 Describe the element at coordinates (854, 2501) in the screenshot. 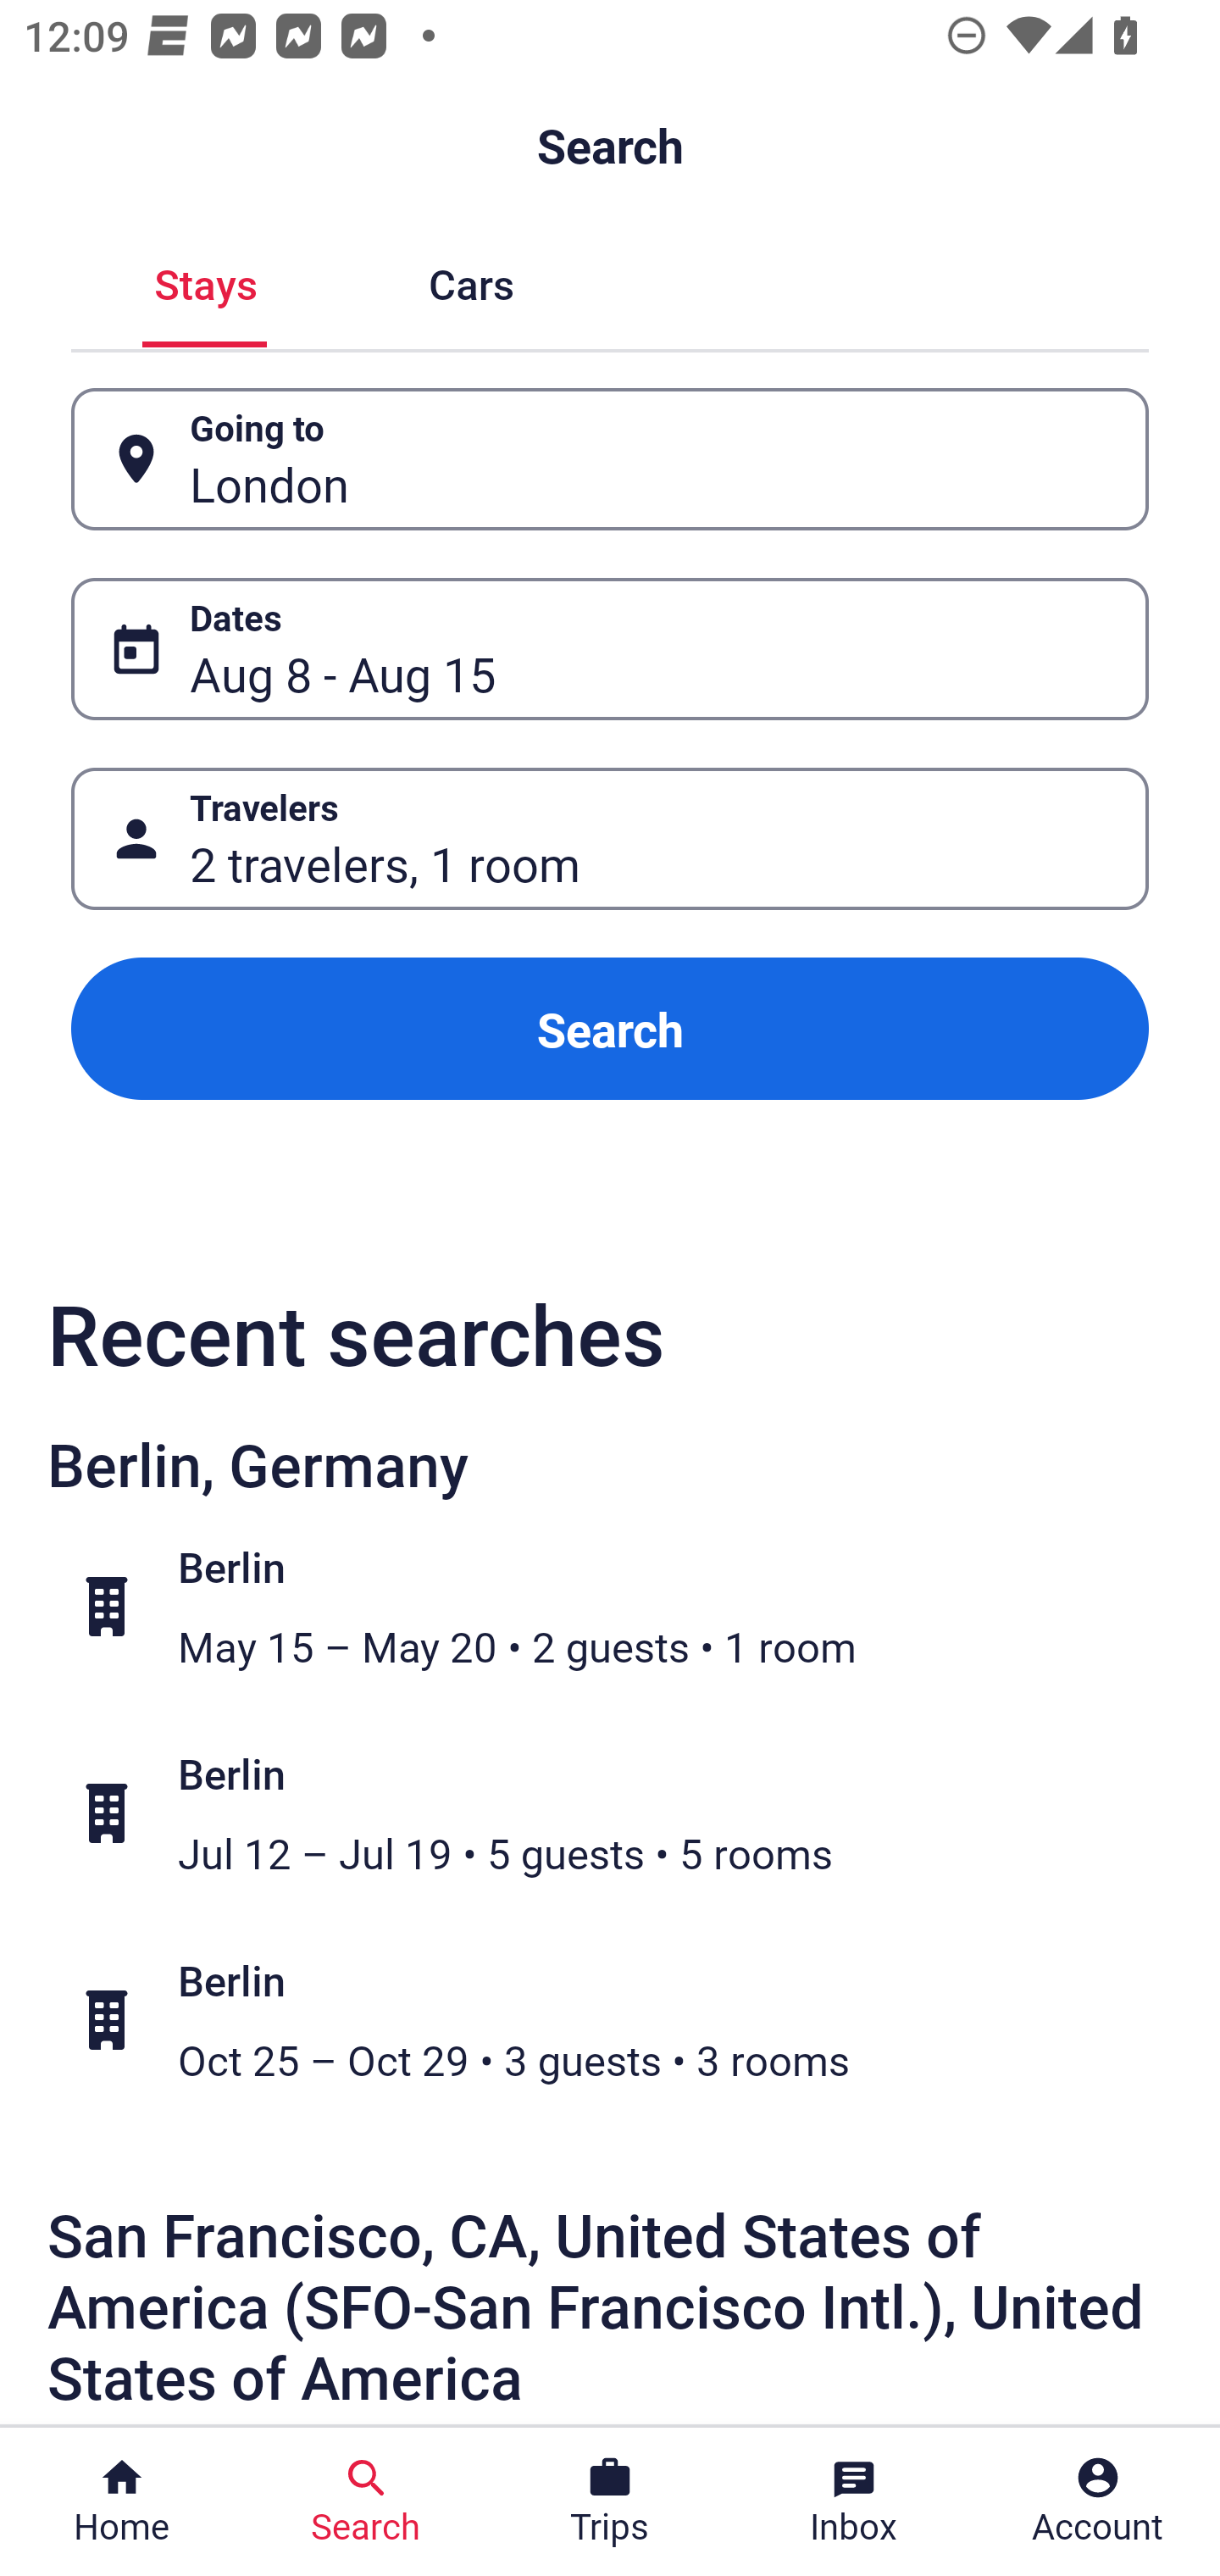

I see `Inbox Inbox Button` at that location.